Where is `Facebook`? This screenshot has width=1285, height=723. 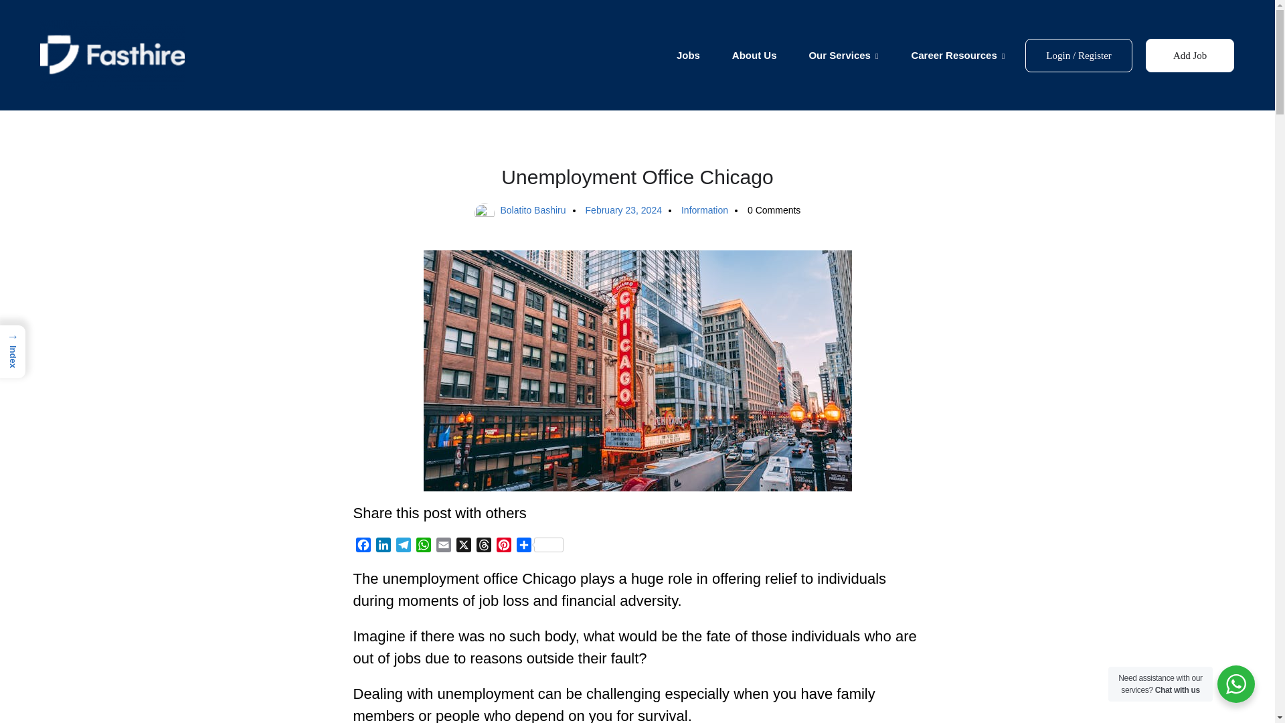
Facebook is located at coordinates (363, 546).